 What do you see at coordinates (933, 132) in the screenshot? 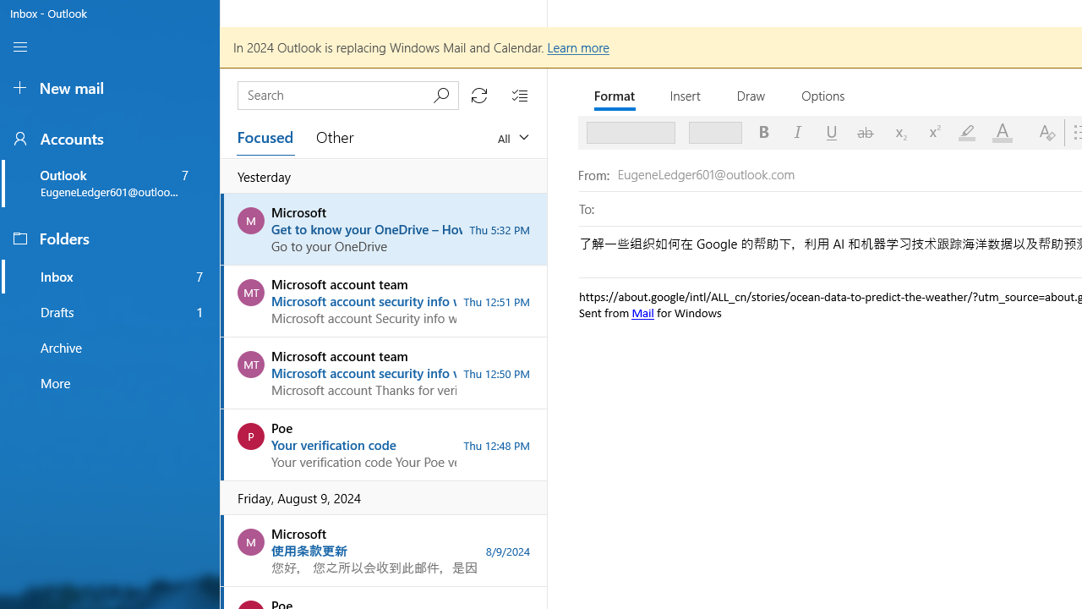
I see `Superscript` at bounding box center [933, 132].